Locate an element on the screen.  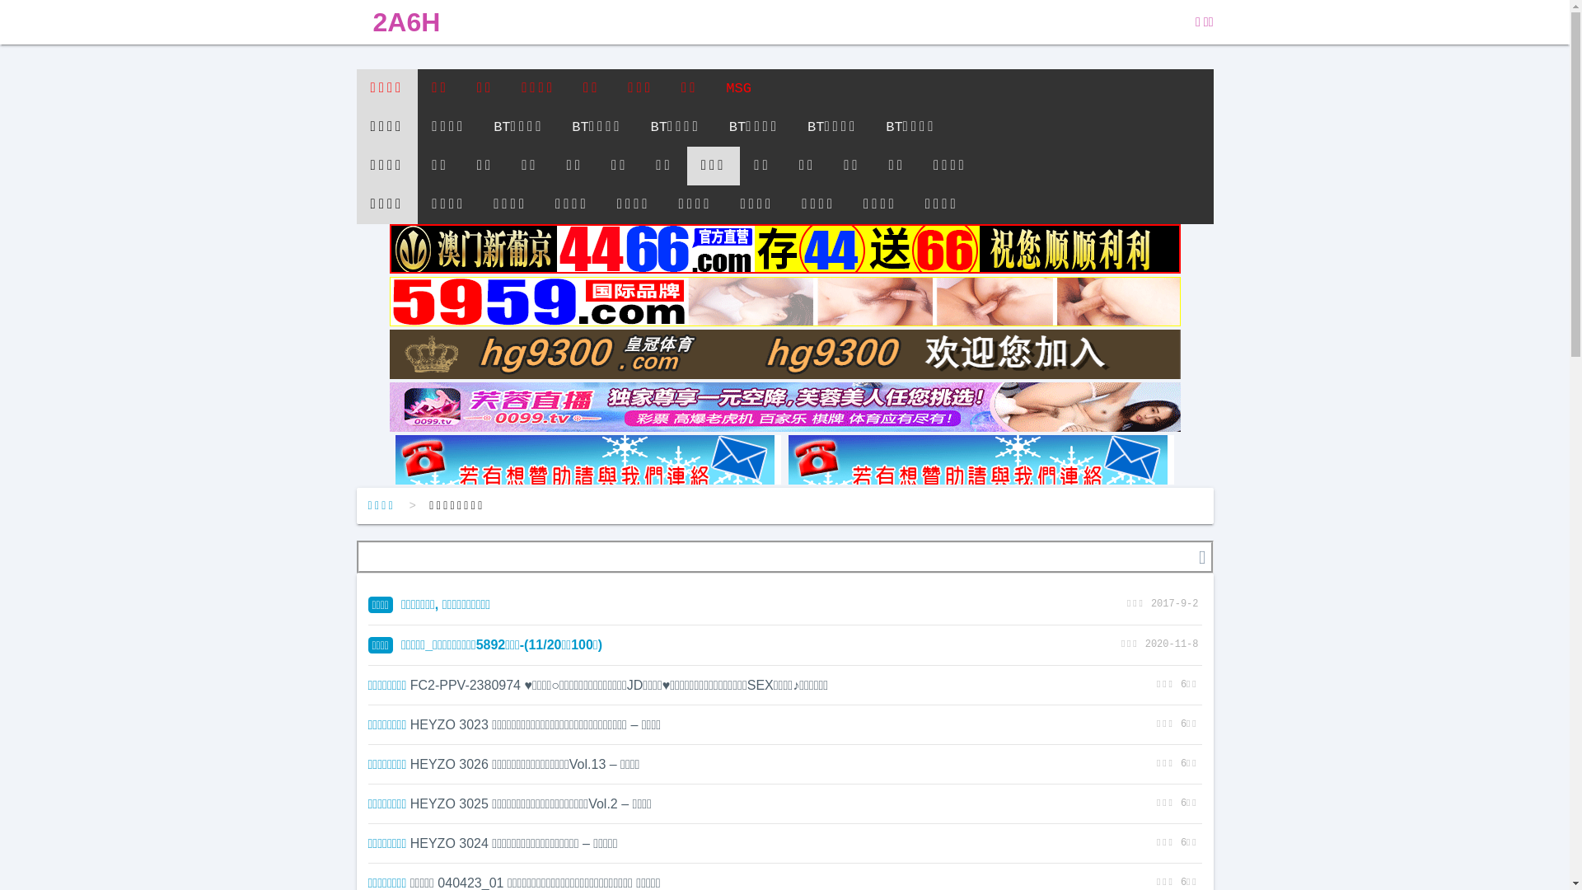
MSG is located at coordinates (738, 89).